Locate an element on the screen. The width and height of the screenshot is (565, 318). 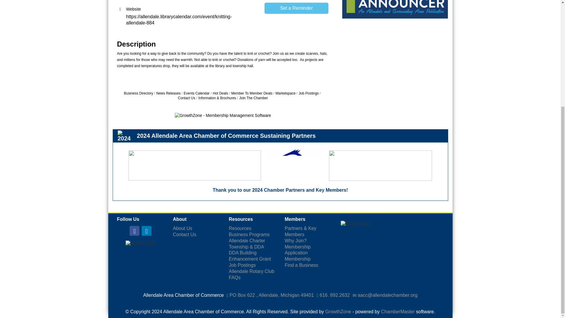
2024 Allendale Area Chamber of Commerce Sustaining Partners is located at coordinates (127, 136).